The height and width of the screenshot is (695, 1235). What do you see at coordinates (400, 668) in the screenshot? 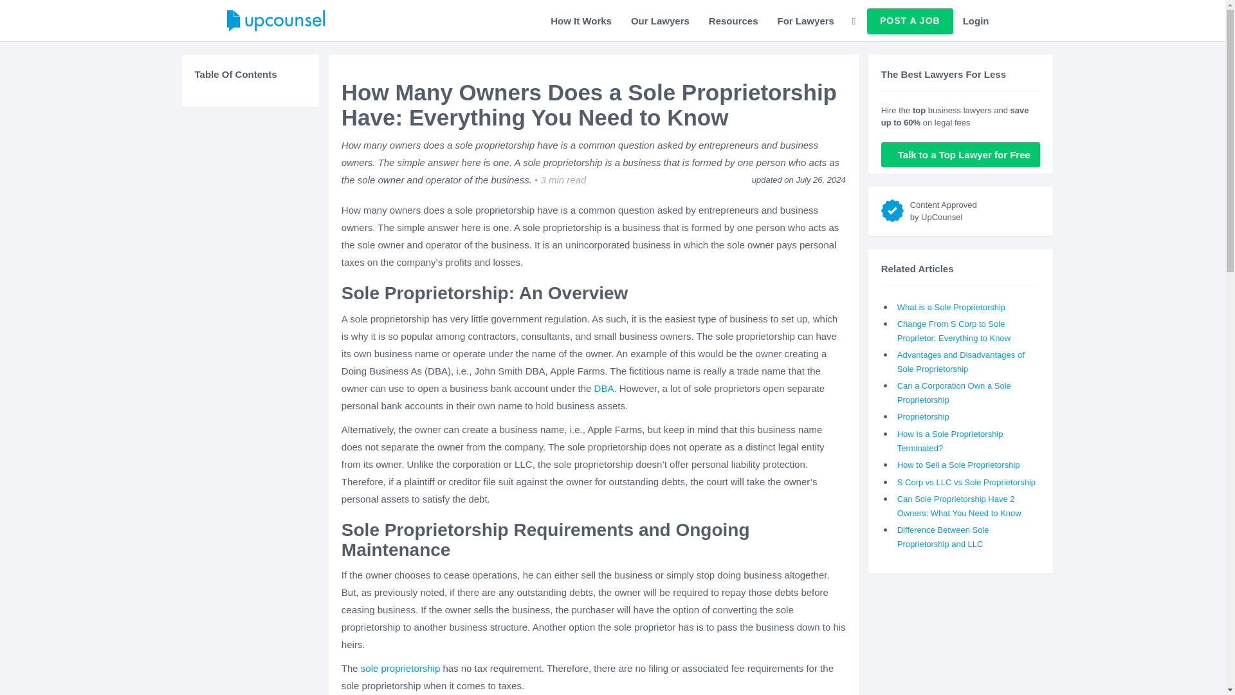
I see `sole proprietorship` at bounding box center [400, 668].